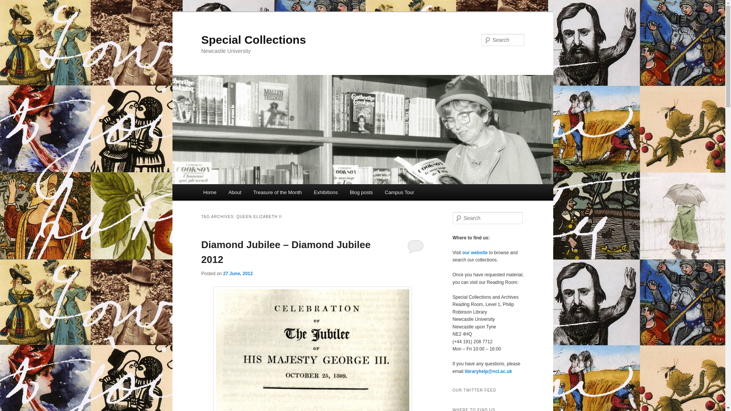  What do you see at coordinates (326, 192) in the screenshot?
I see `Exhibitions` at bounding box center [326, 192].